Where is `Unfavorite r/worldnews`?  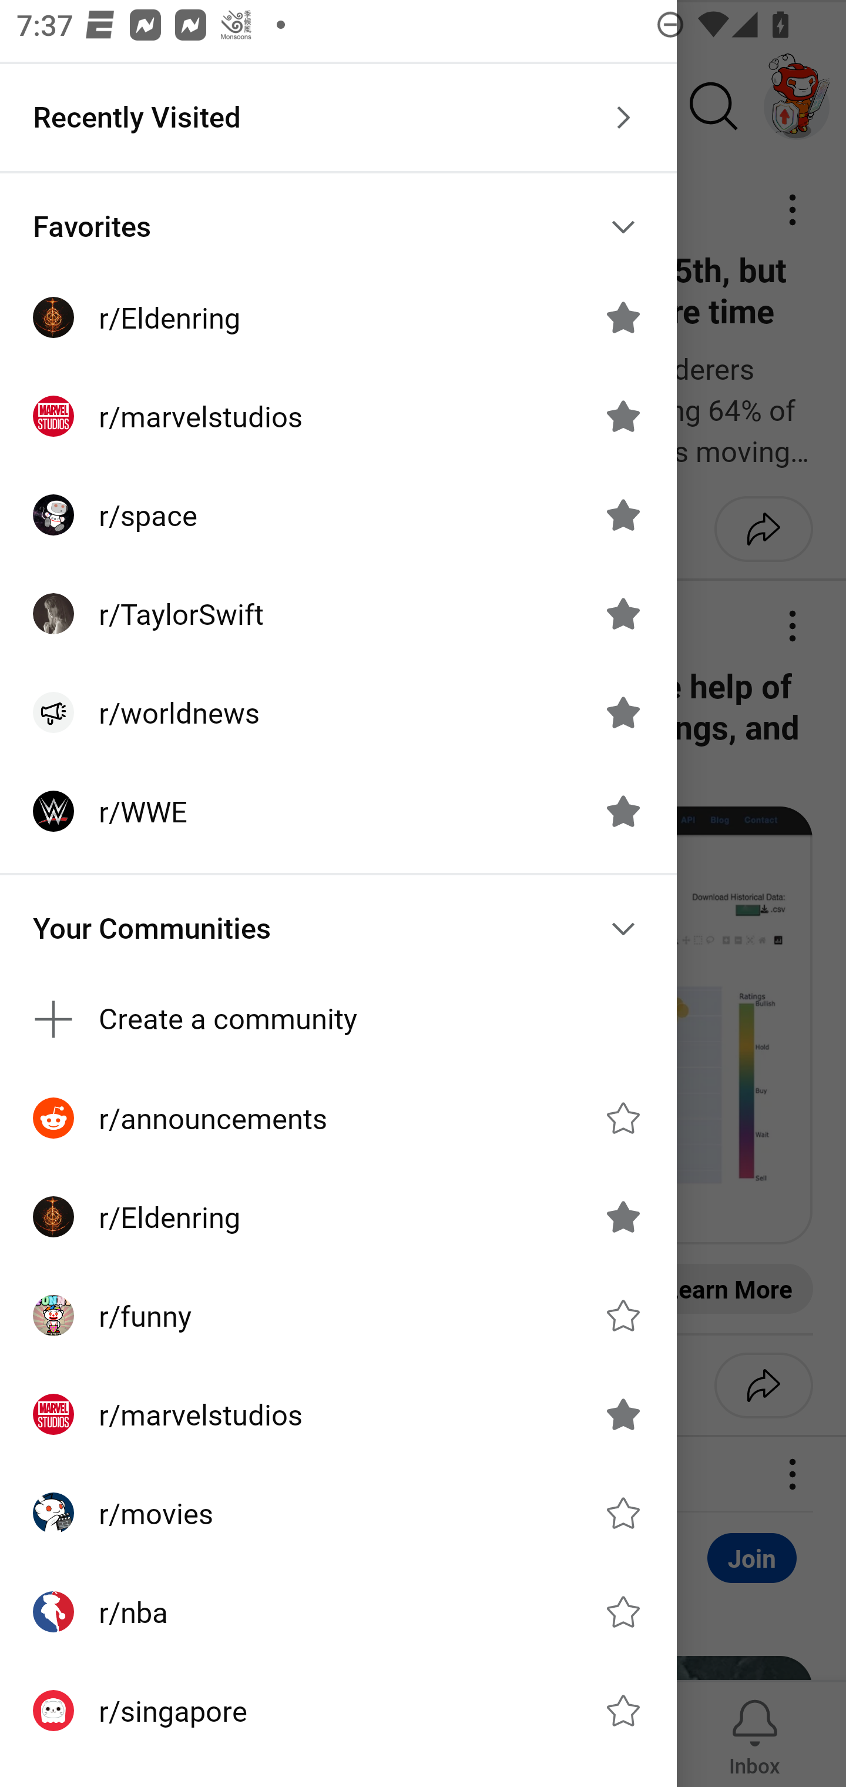
Unfavorite r/worldnews is located at coordinates (623, 711).